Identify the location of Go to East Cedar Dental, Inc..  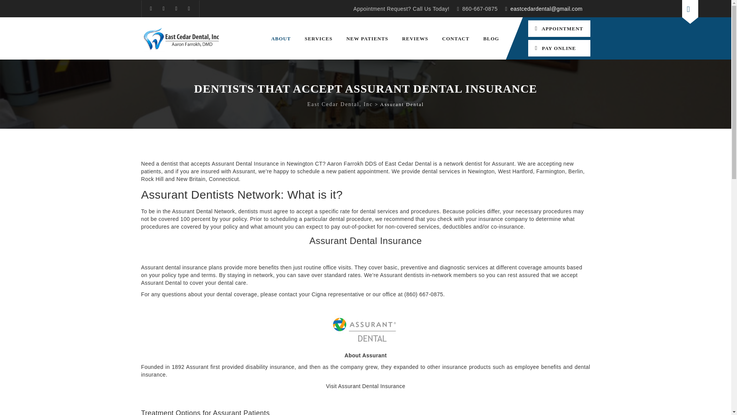
(340, 104).